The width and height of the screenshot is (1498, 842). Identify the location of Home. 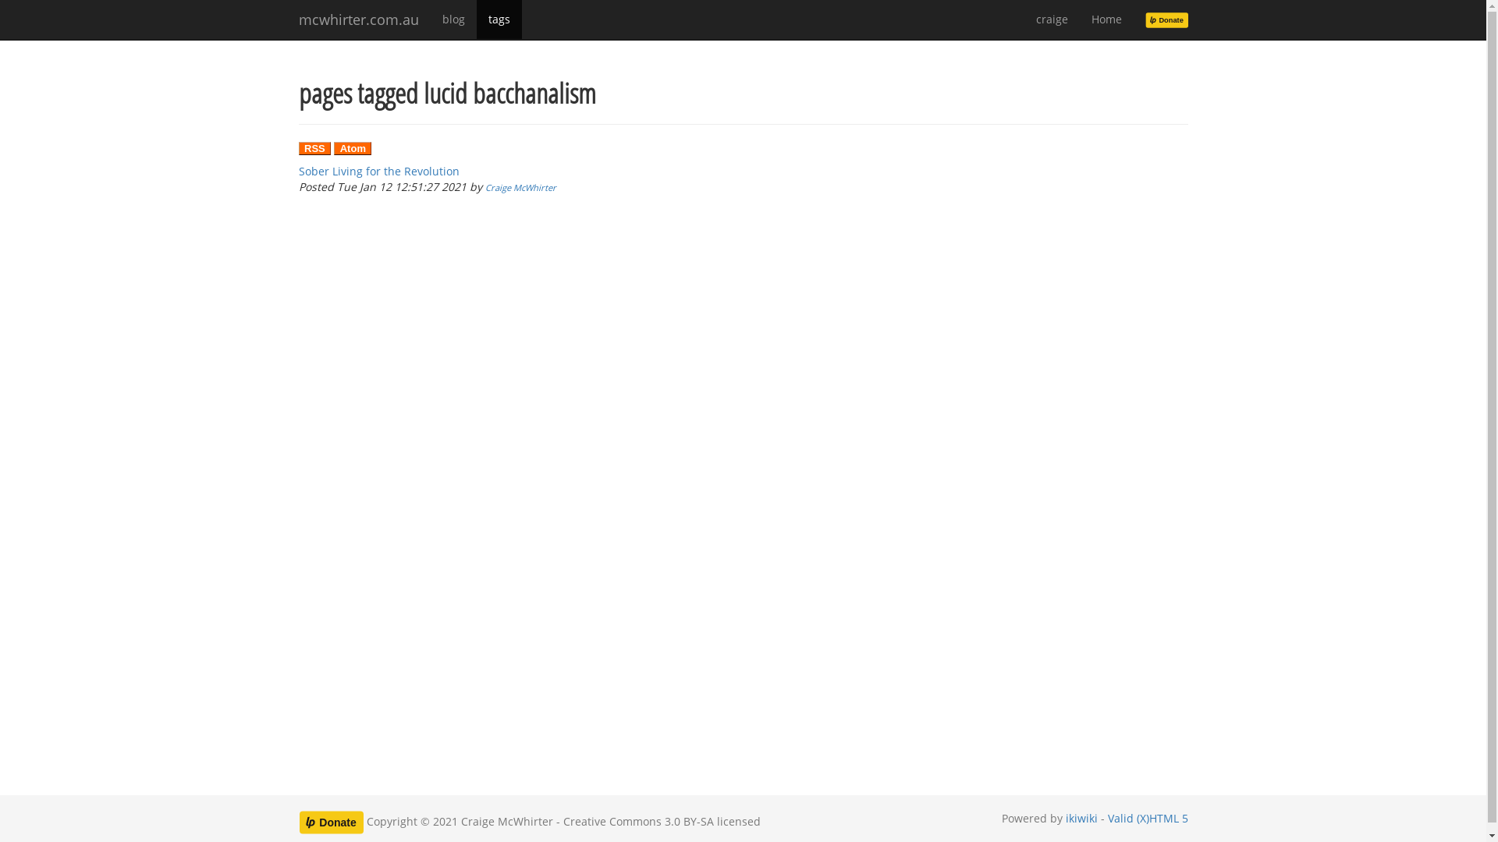
(1106, 19).